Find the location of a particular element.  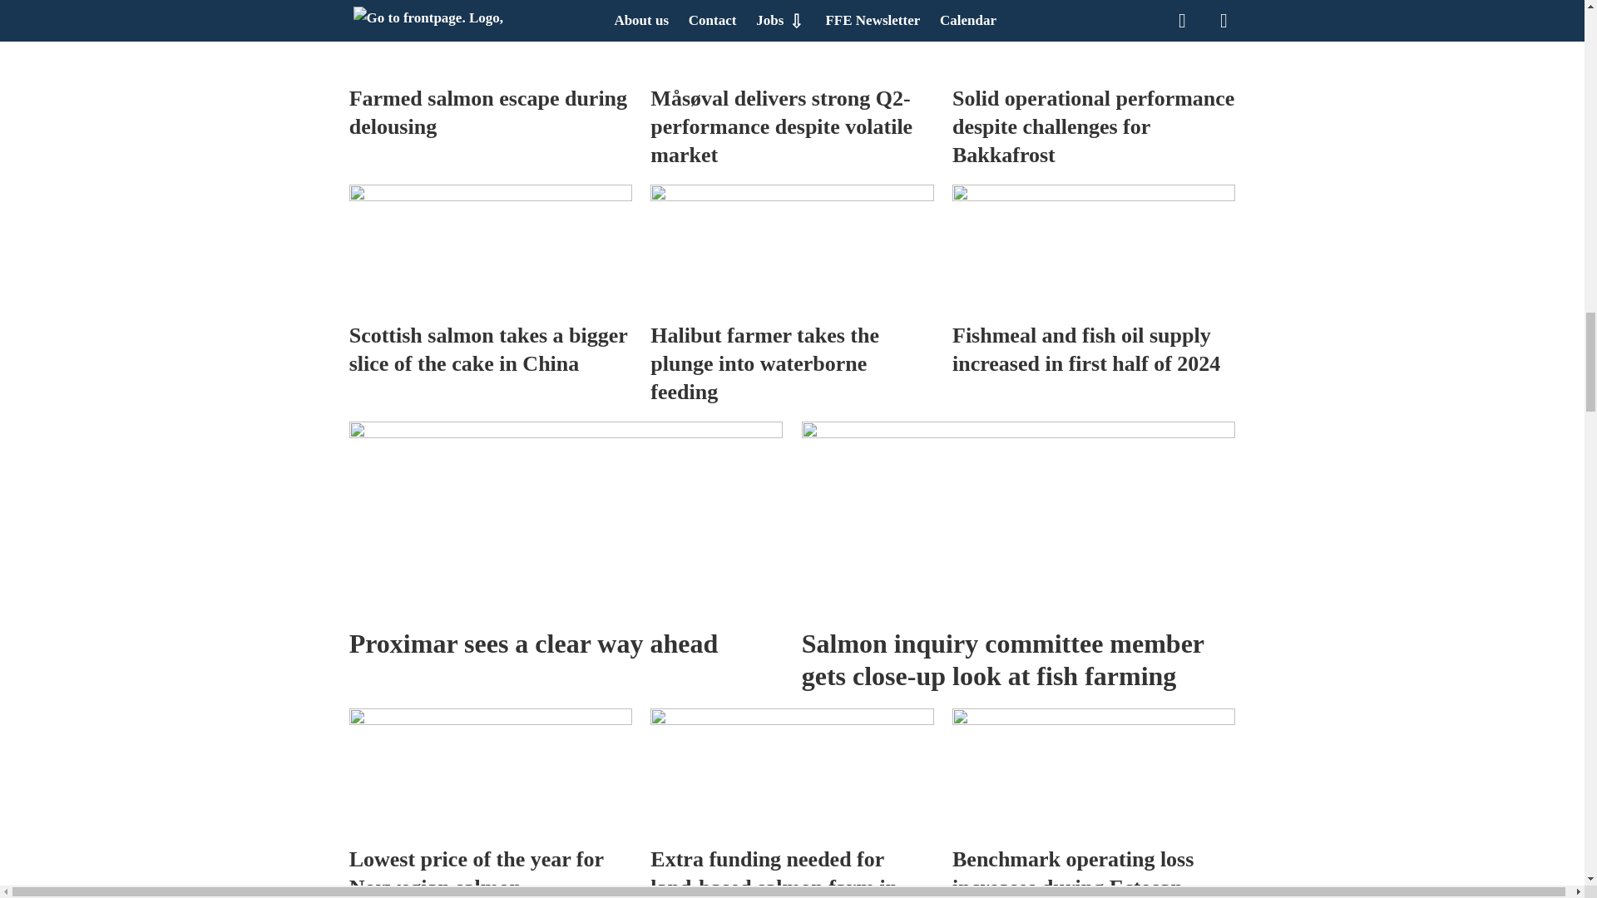

Scottish salmon takes a bigger slice of the cake in China is located at coordinates (491, 248).